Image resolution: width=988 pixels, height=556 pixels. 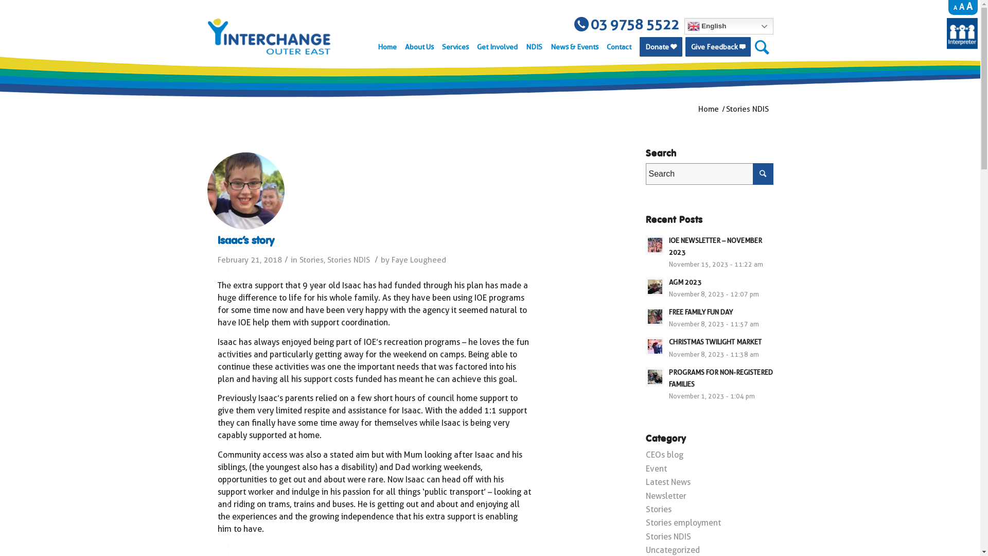 What do you see at coordinates (709, 288) in the screenshot?
I see `AGM 2023
November 8, 2023 - 12:07 pm` at bounding box center [709, 288].